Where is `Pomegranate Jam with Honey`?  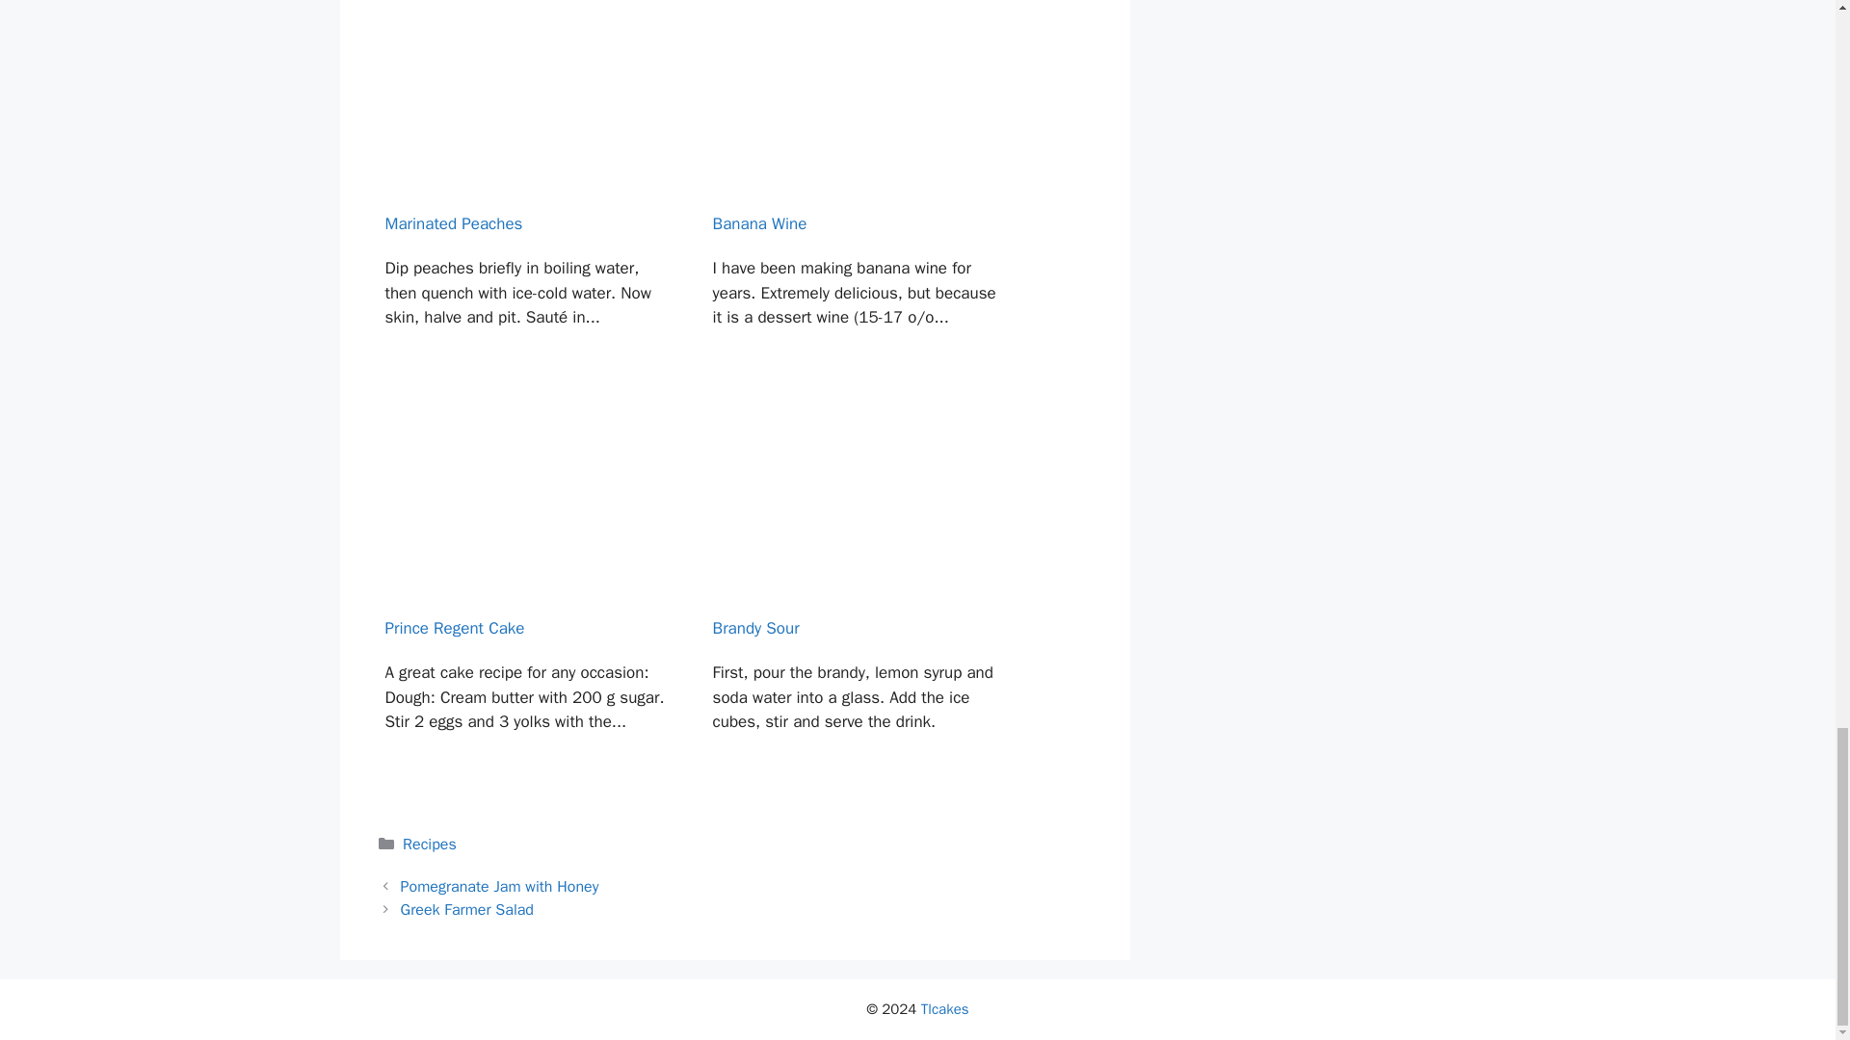
Pomegranate Jam with Honey is located at coordinates (500, 886).